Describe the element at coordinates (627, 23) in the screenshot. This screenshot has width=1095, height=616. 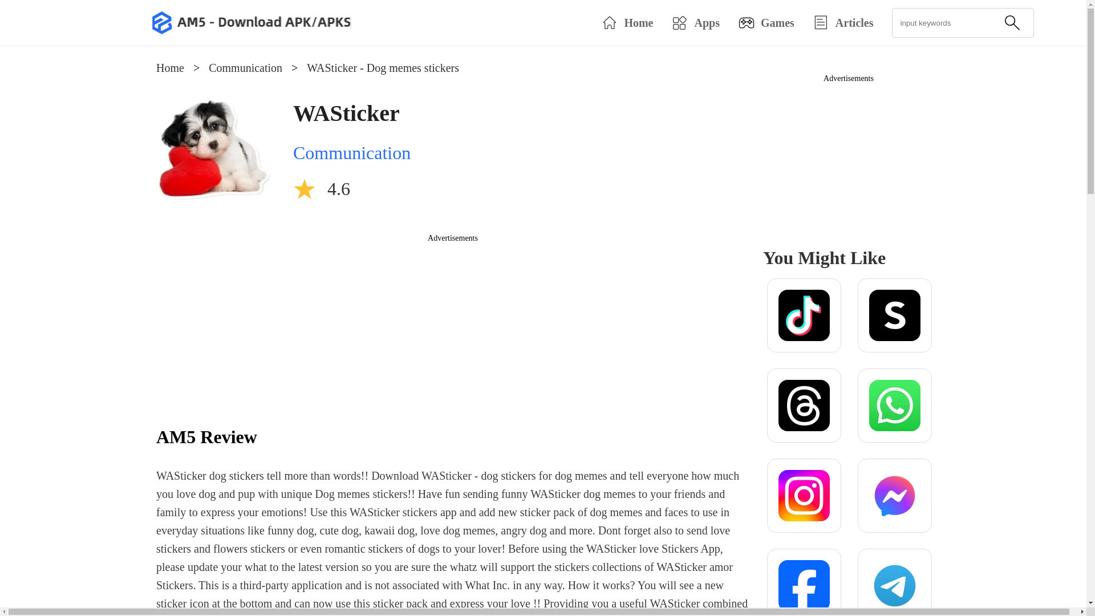
I see `Home` at that location.